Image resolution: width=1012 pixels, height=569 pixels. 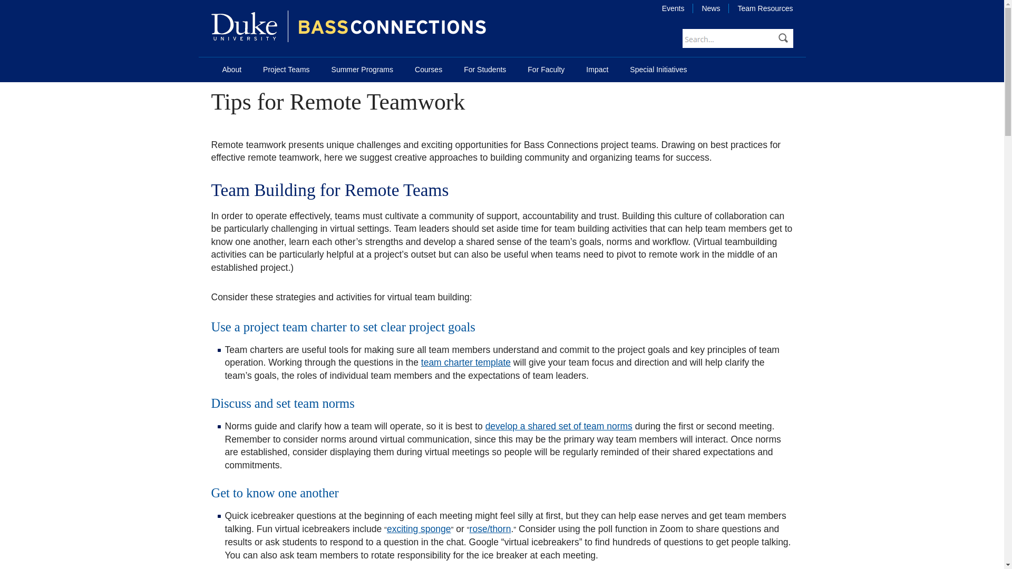 What do you see at coordinates (286, 70) in the screenshot?
I see `Project Teams` at bounding box center [286, 70].